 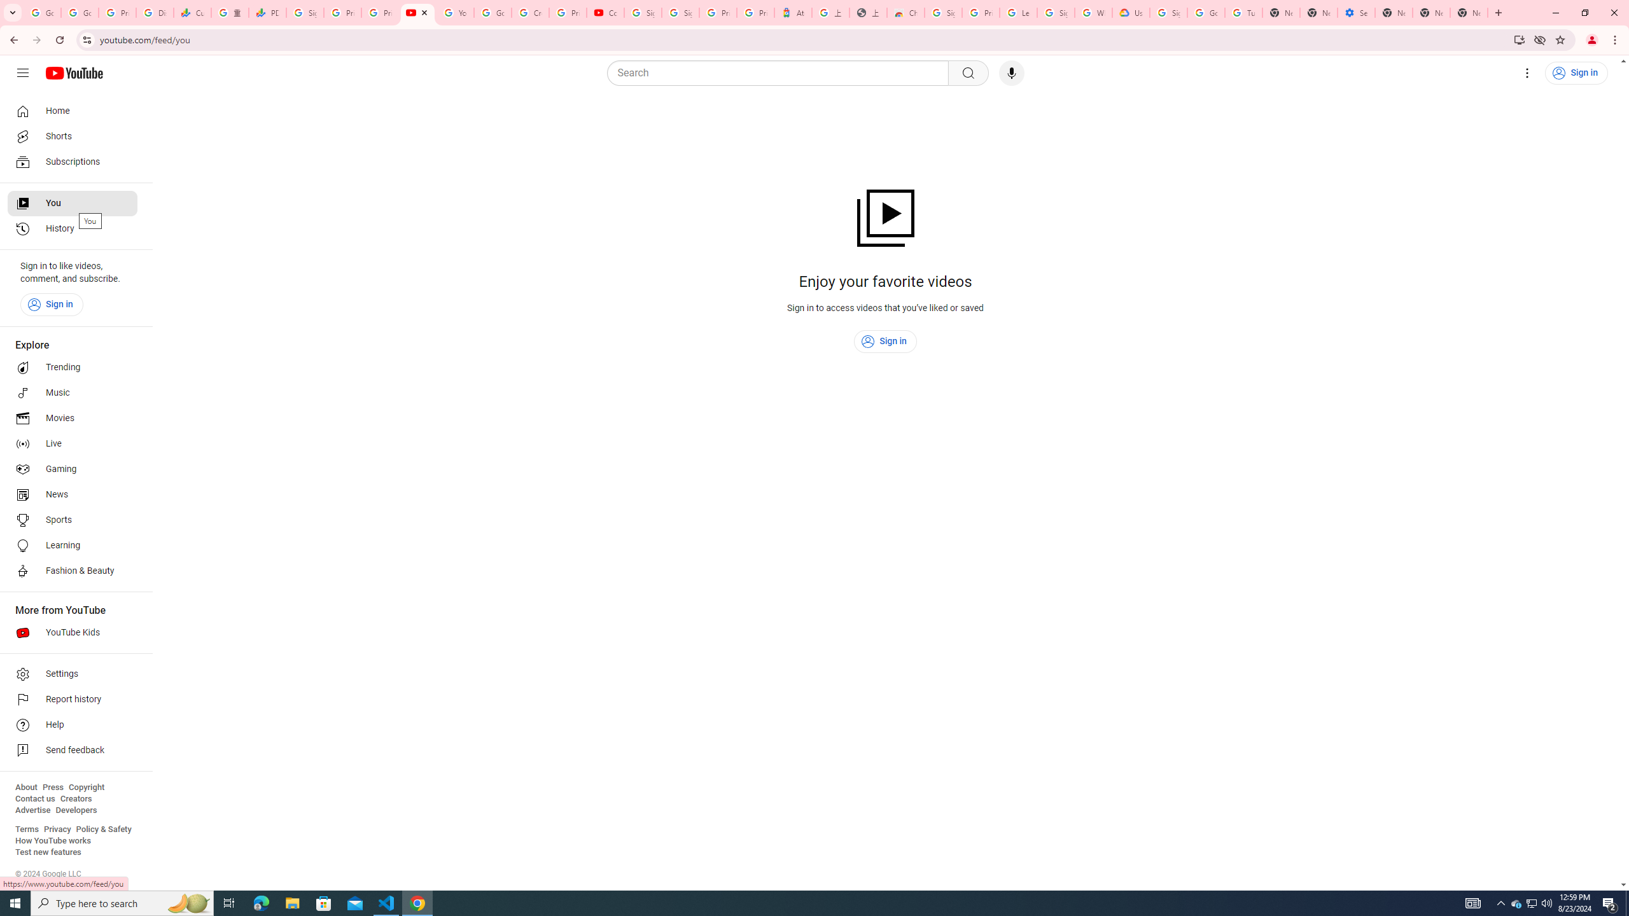 I want to click on New Tab, so click(x=1469, y=13).